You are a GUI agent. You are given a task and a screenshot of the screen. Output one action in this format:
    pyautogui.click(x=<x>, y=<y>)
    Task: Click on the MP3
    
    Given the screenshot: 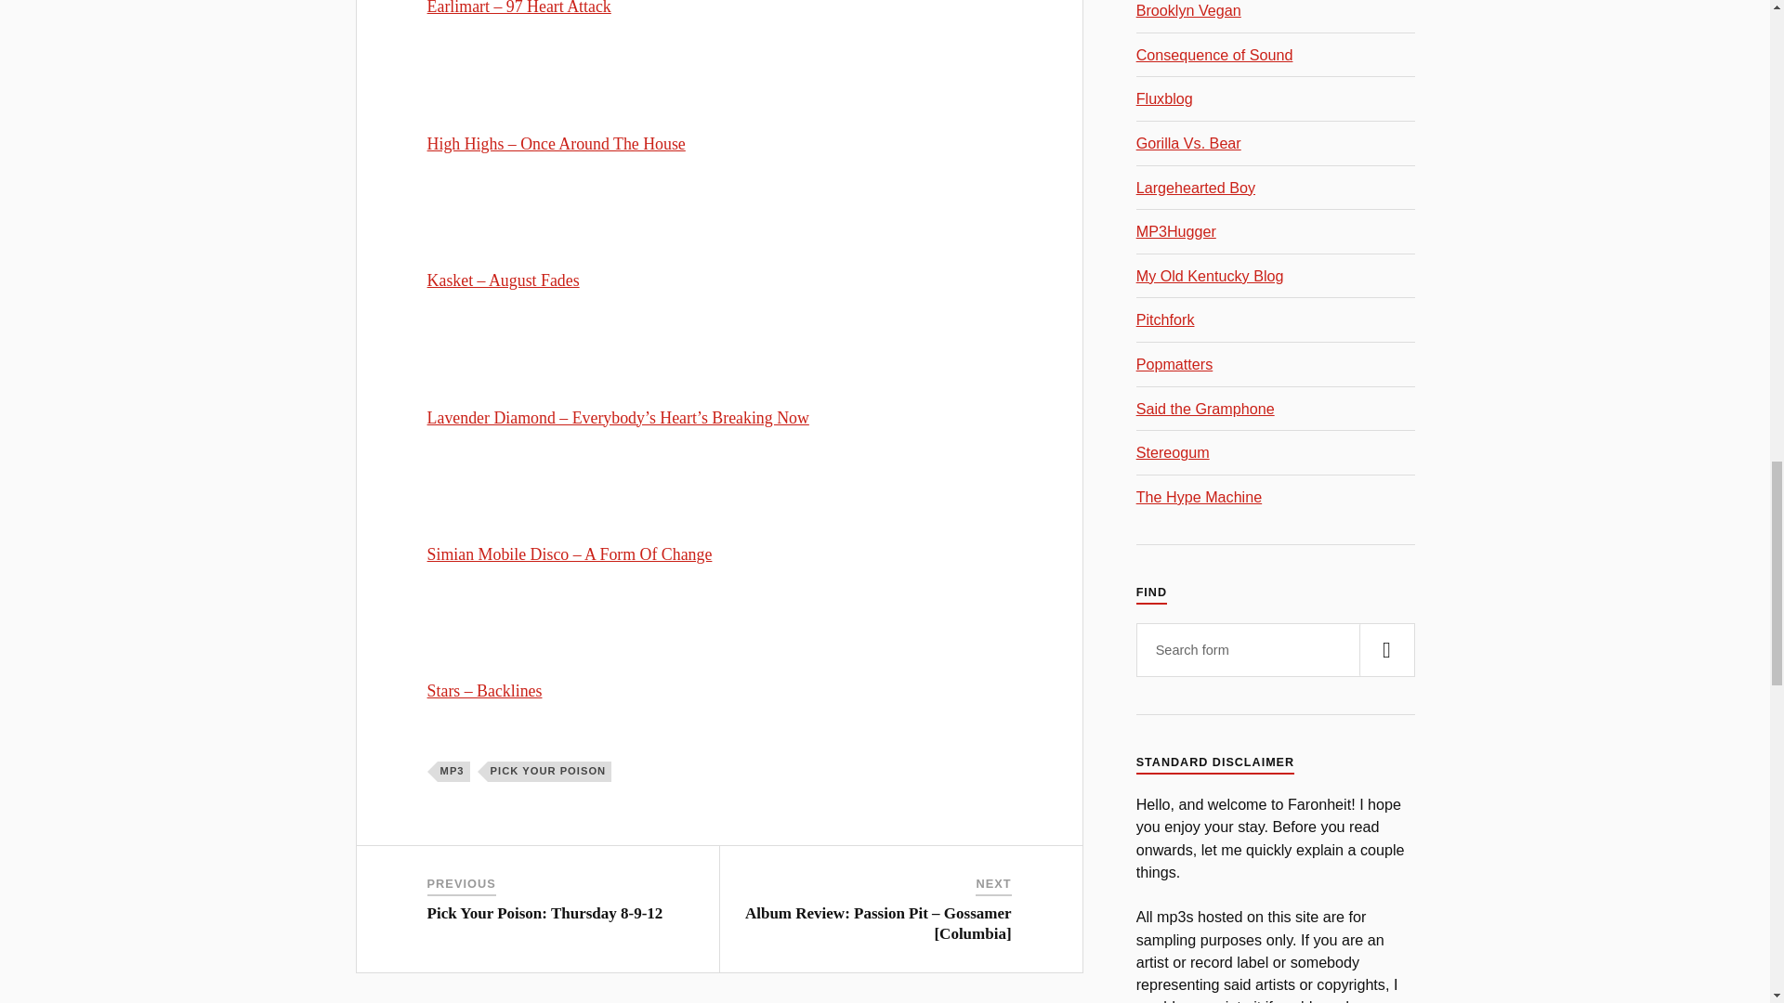 What is the action you would take?
    pyautogui.click(x=453, y=771)
    